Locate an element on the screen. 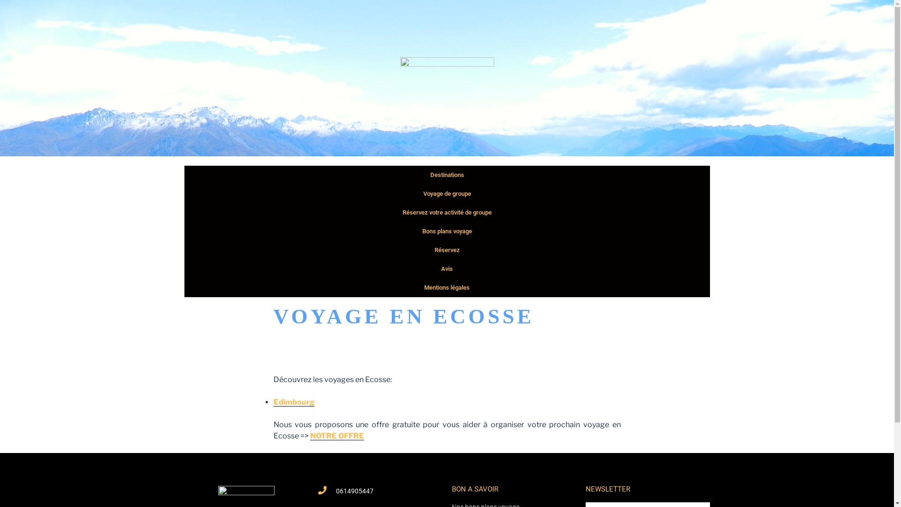 Image resolution: width=901 pixels, height=507 pixels. Edimbourg is located at coordinates (294, 402).